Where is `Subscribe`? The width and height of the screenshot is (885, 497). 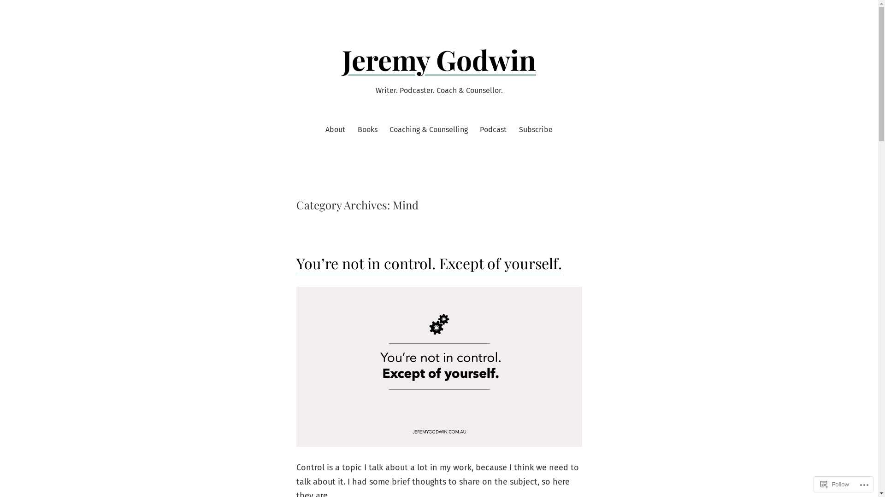
Subscribe is located at coordinates (536, 130).